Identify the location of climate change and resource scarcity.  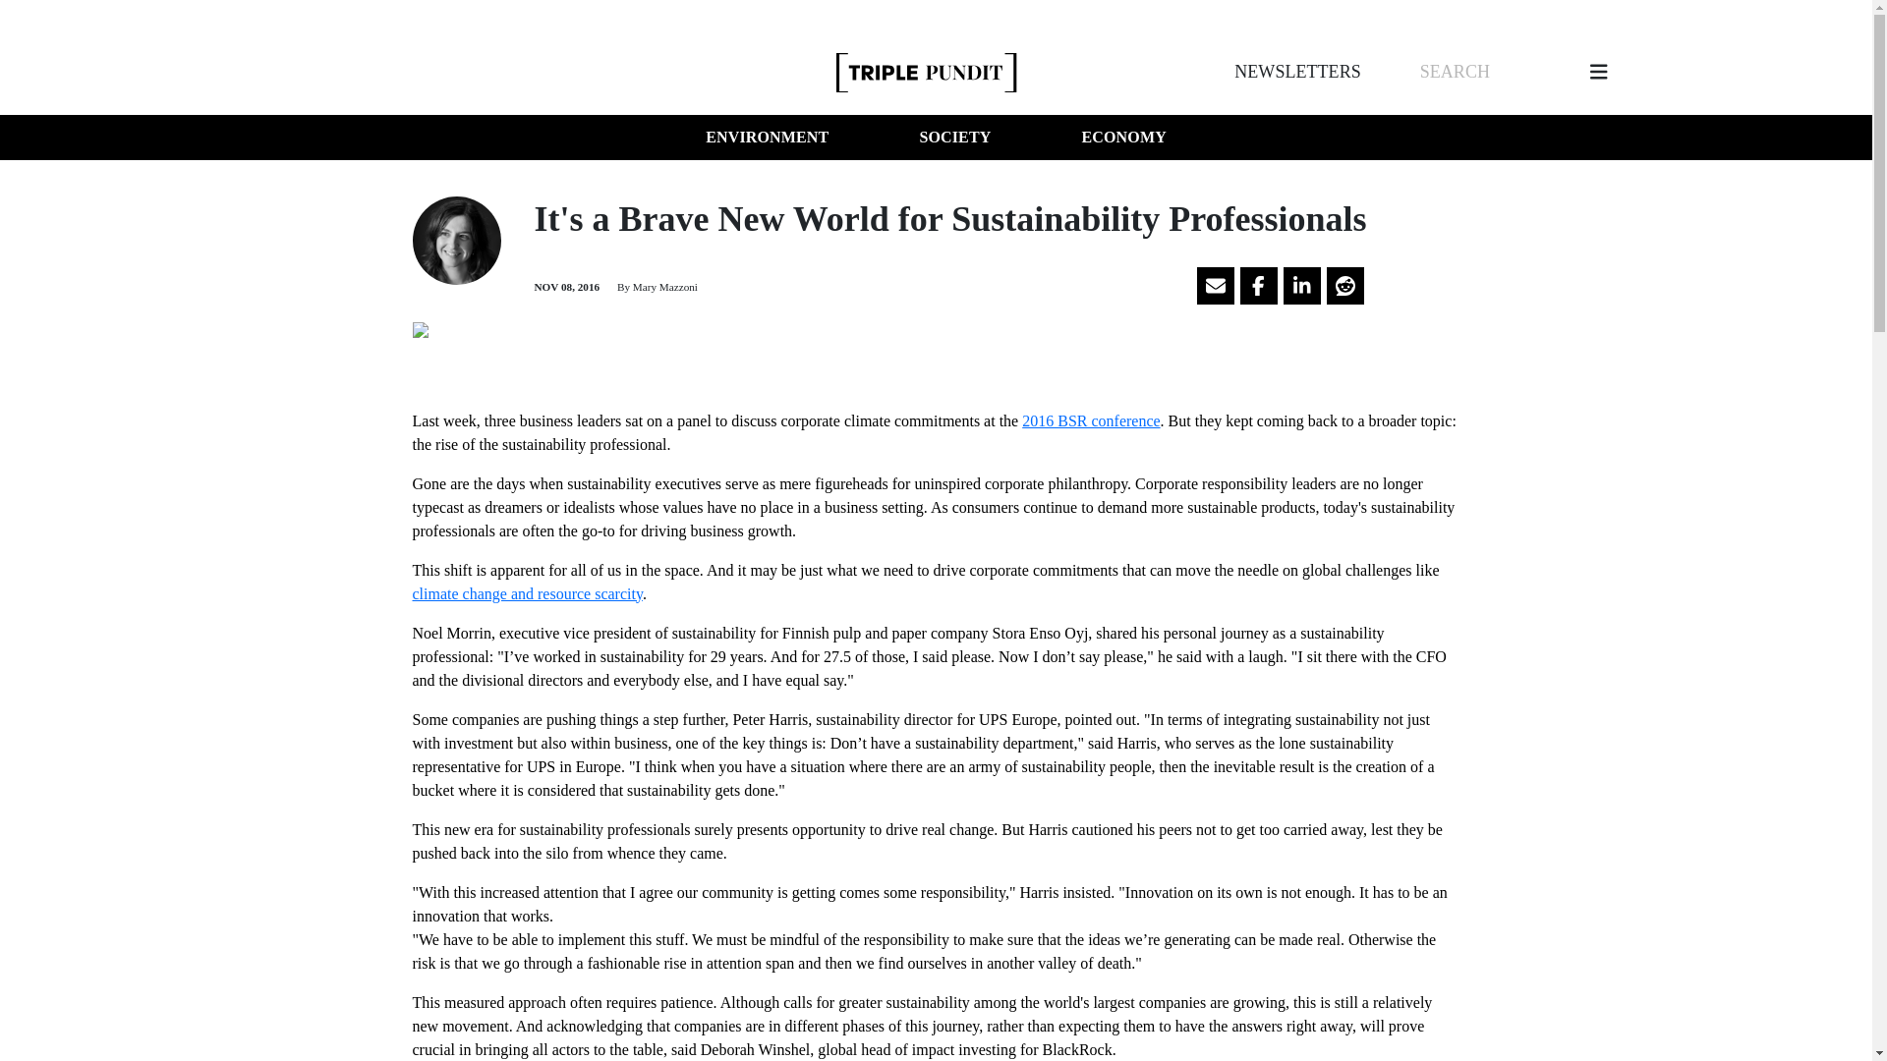
(528, 593).